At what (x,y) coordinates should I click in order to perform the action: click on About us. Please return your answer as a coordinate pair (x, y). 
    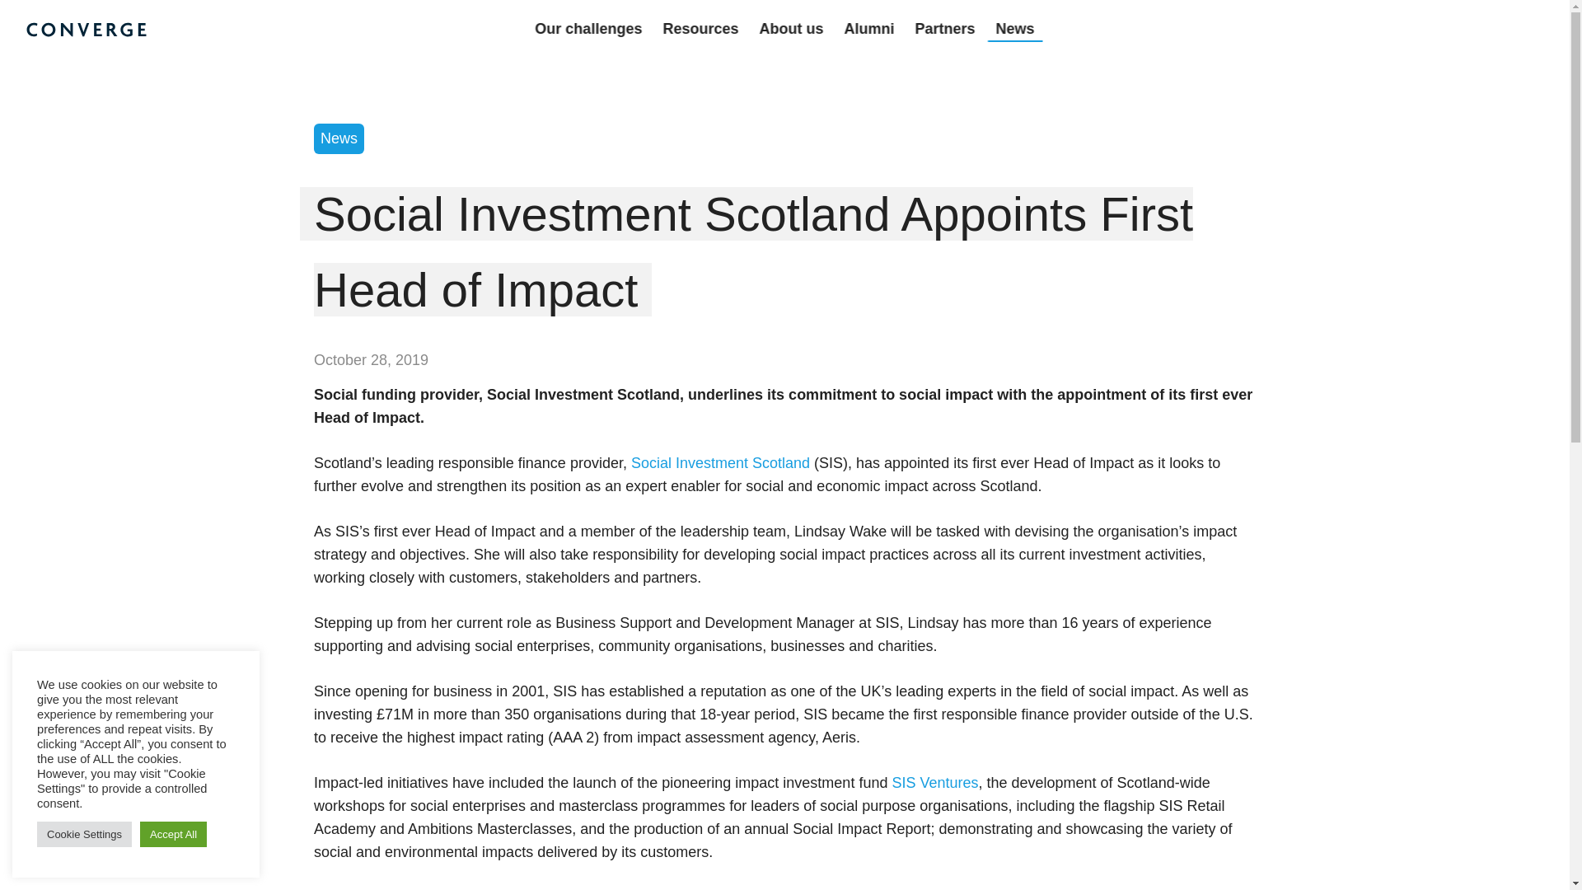
    Looking at the image, I should click on (791, 29).